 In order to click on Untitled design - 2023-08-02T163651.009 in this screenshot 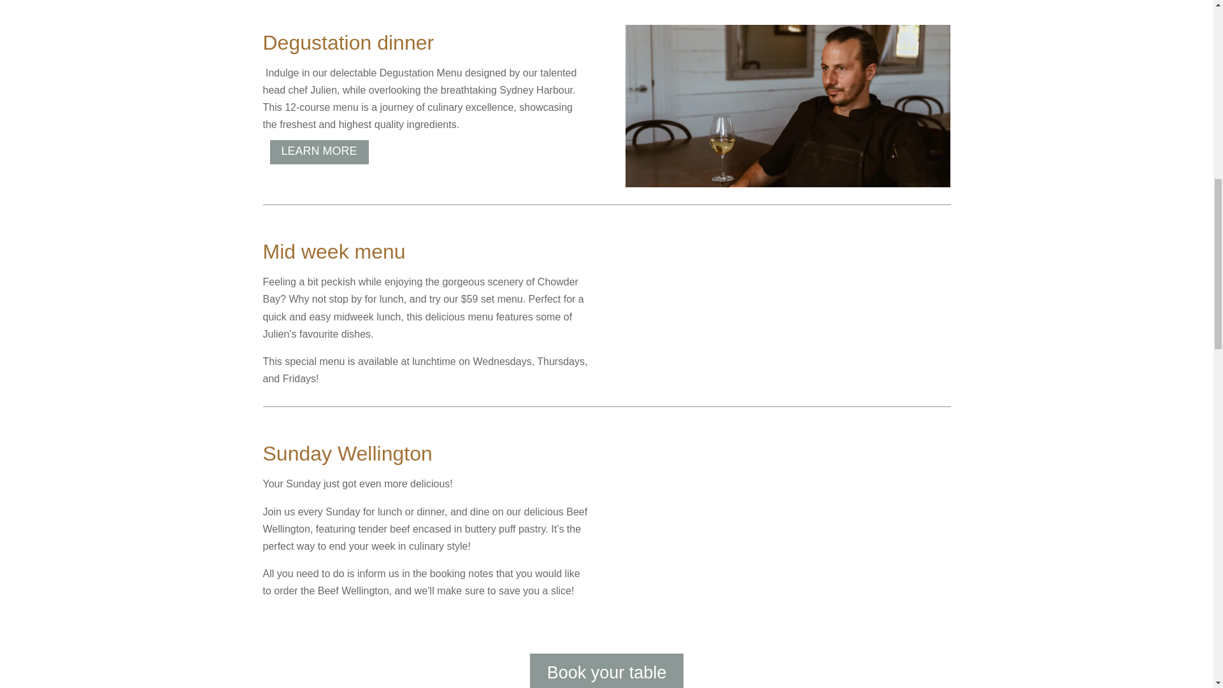, I will do `click(721, 483)`.